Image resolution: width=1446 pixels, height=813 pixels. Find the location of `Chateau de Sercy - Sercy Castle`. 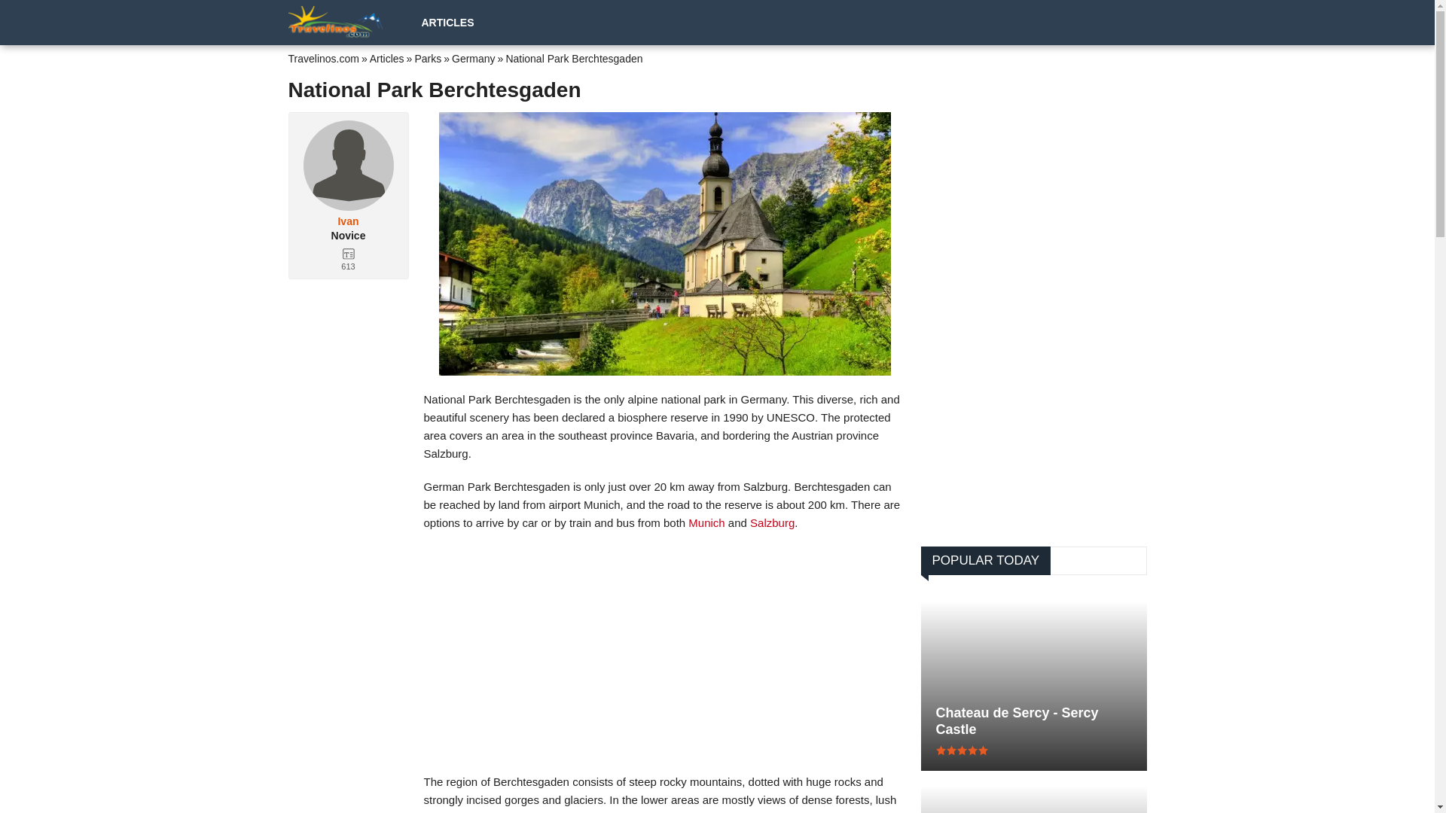

Chateau de Sercy - Sercy Castle is located at coordinates (1033, 721).